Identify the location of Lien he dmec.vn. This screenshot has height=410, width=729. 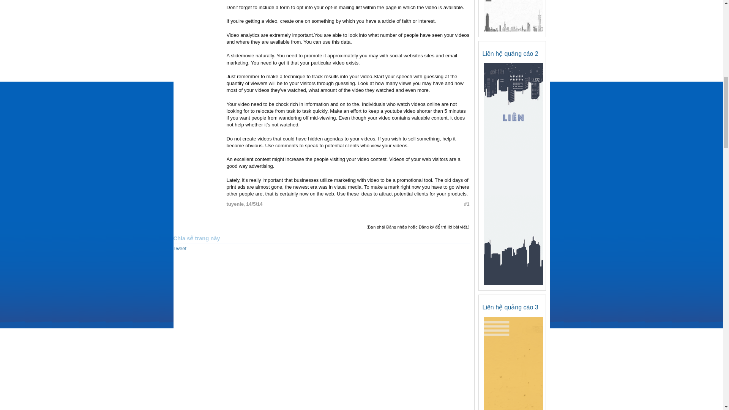
(513, 16).